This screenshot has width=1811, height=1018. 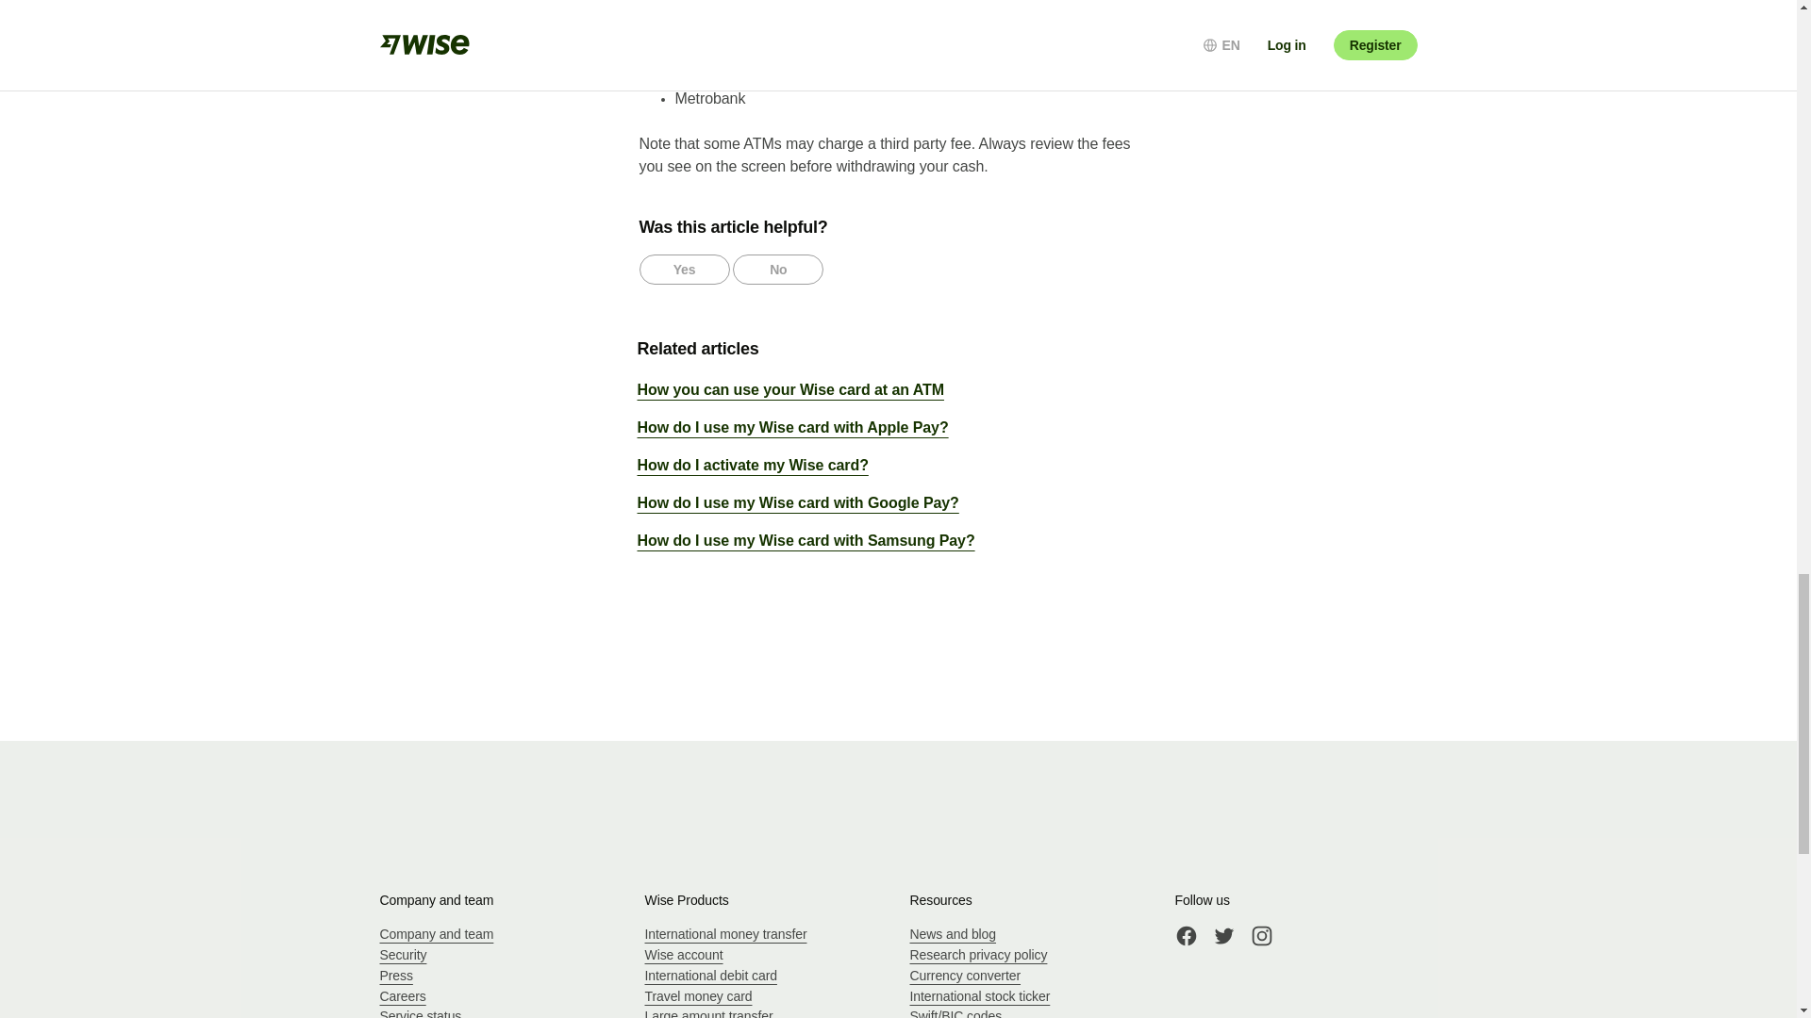 What do you see at coordinates (684, 270) in the screenshot?
I see `Yes` at bounding box center [684, 270].